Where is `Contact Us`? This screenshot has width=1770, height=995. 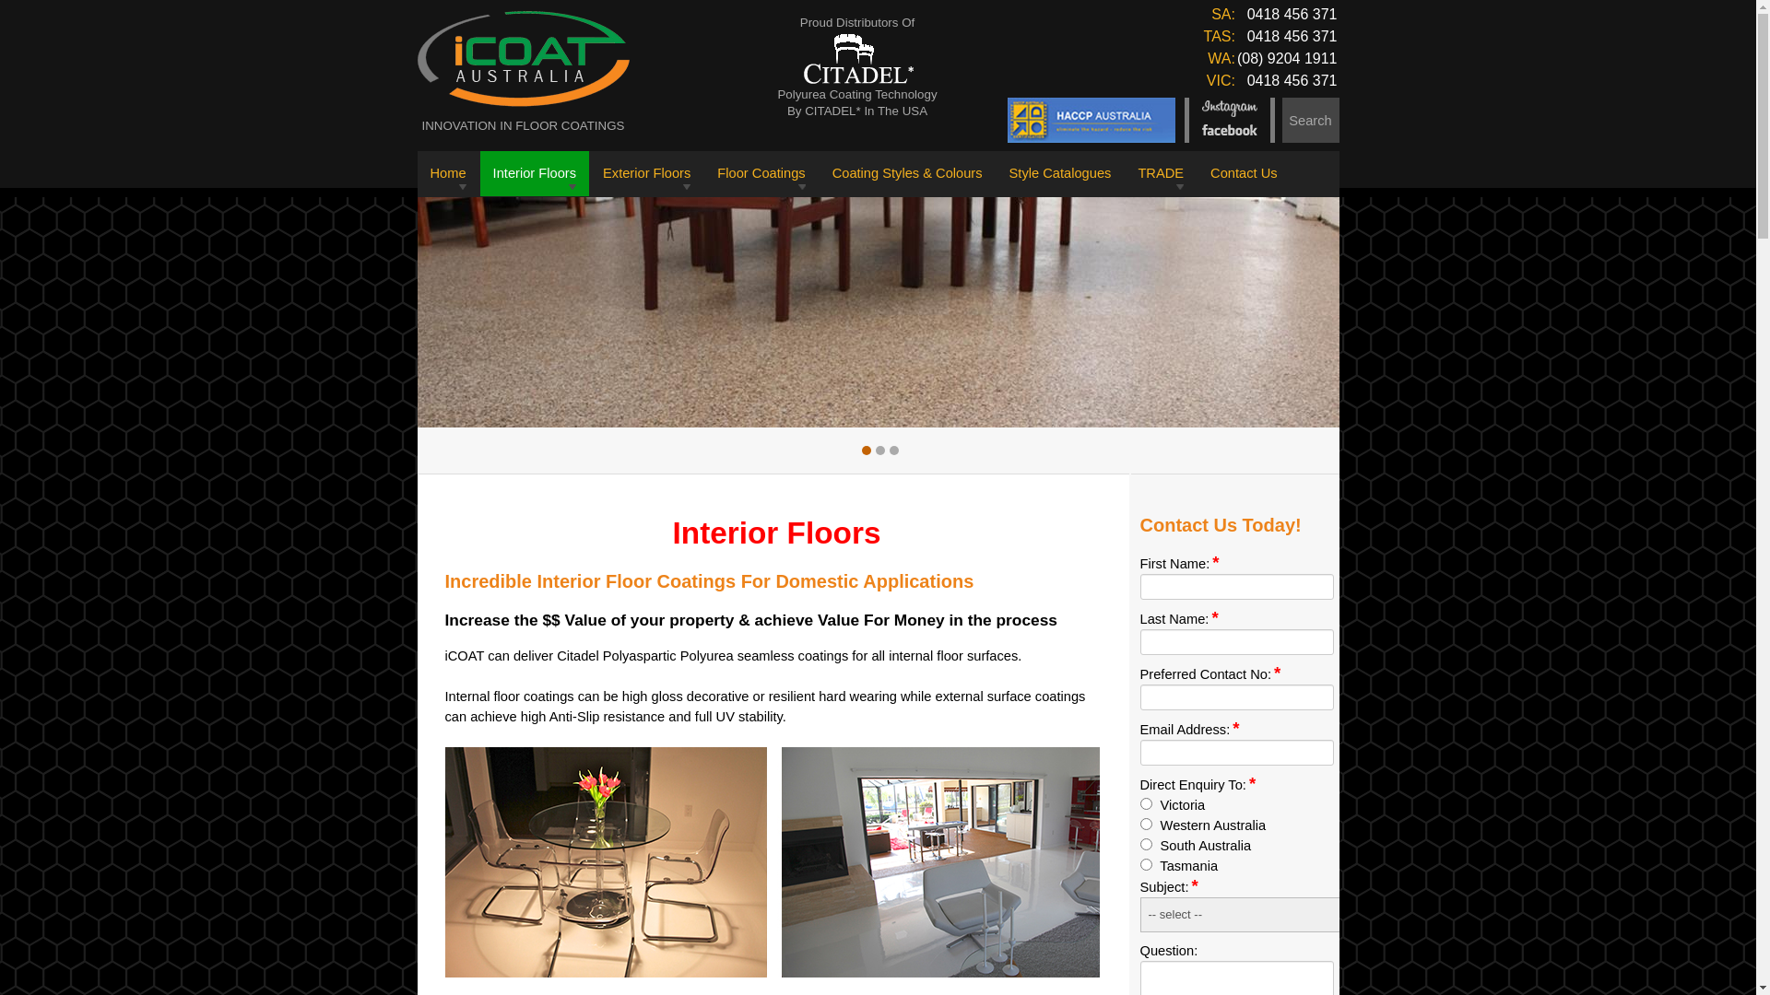
Contact Us is located at coordinates (1245, 173).